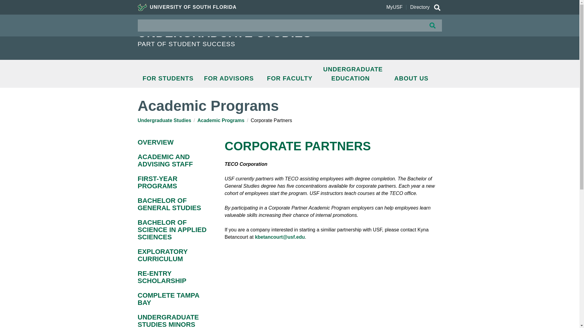 The width and height of the screenshot is (584, 328). What do you see at coordinates (350, 73) in the screenshot?
I see `UNDERGRADUATE EDUCATION` at bounding box center [350, 73].